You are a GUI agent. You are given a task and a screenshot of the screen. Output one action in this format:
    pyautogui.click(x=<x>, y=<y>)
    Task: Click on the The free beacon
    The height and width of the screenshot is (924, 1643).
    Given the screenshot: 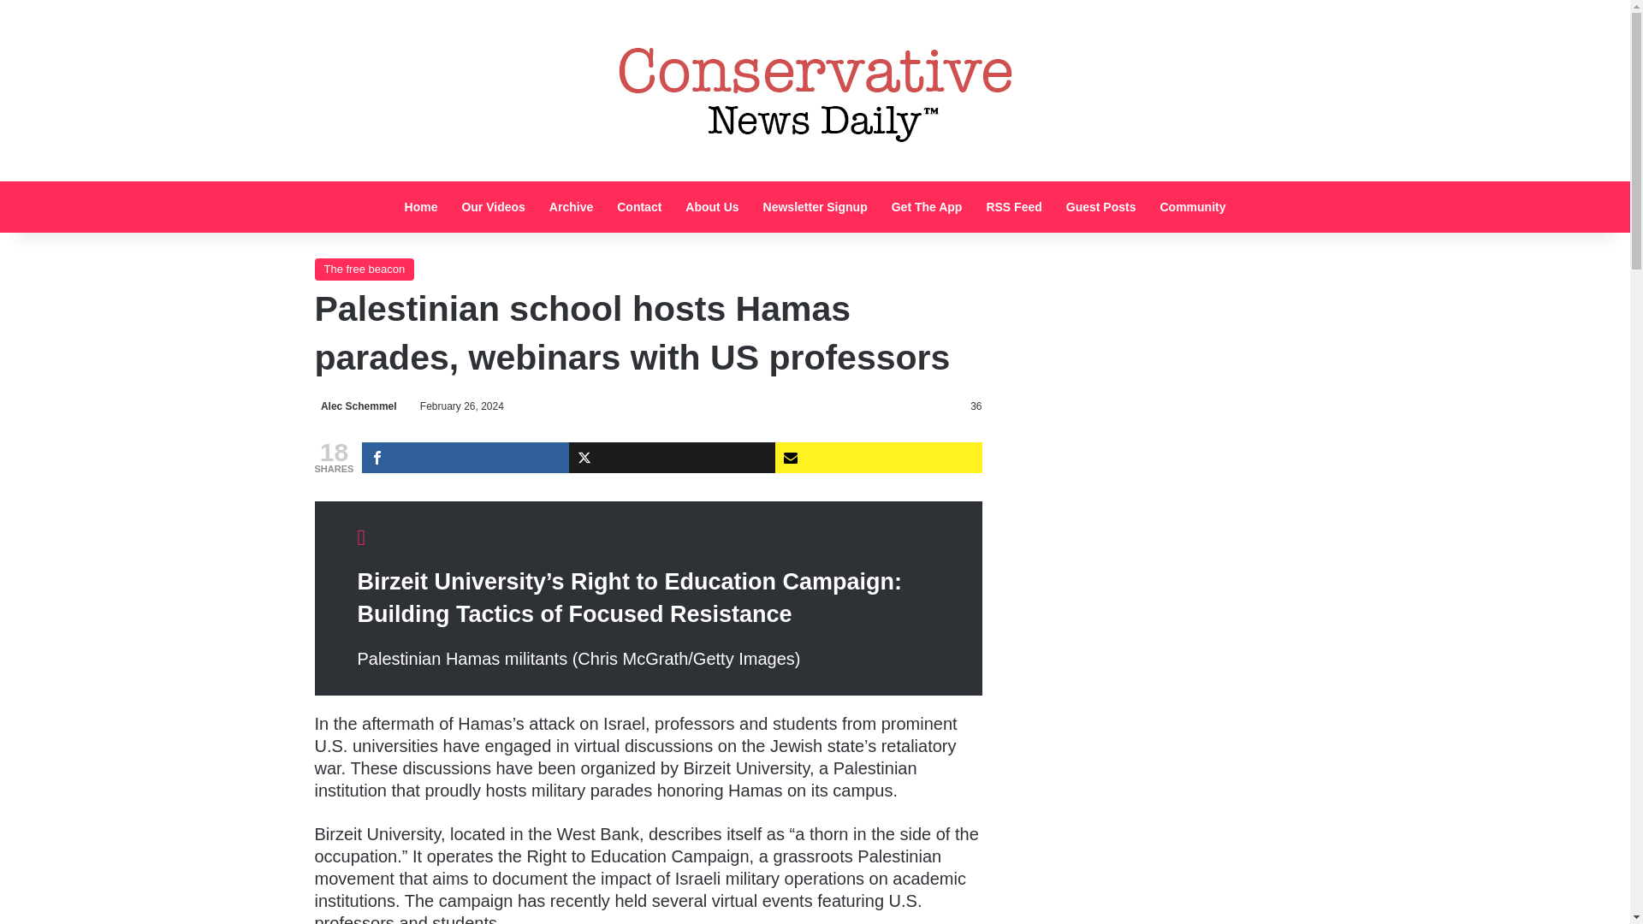 What is the action you would take?
    pyautogui.click(x=365, y=269)
    